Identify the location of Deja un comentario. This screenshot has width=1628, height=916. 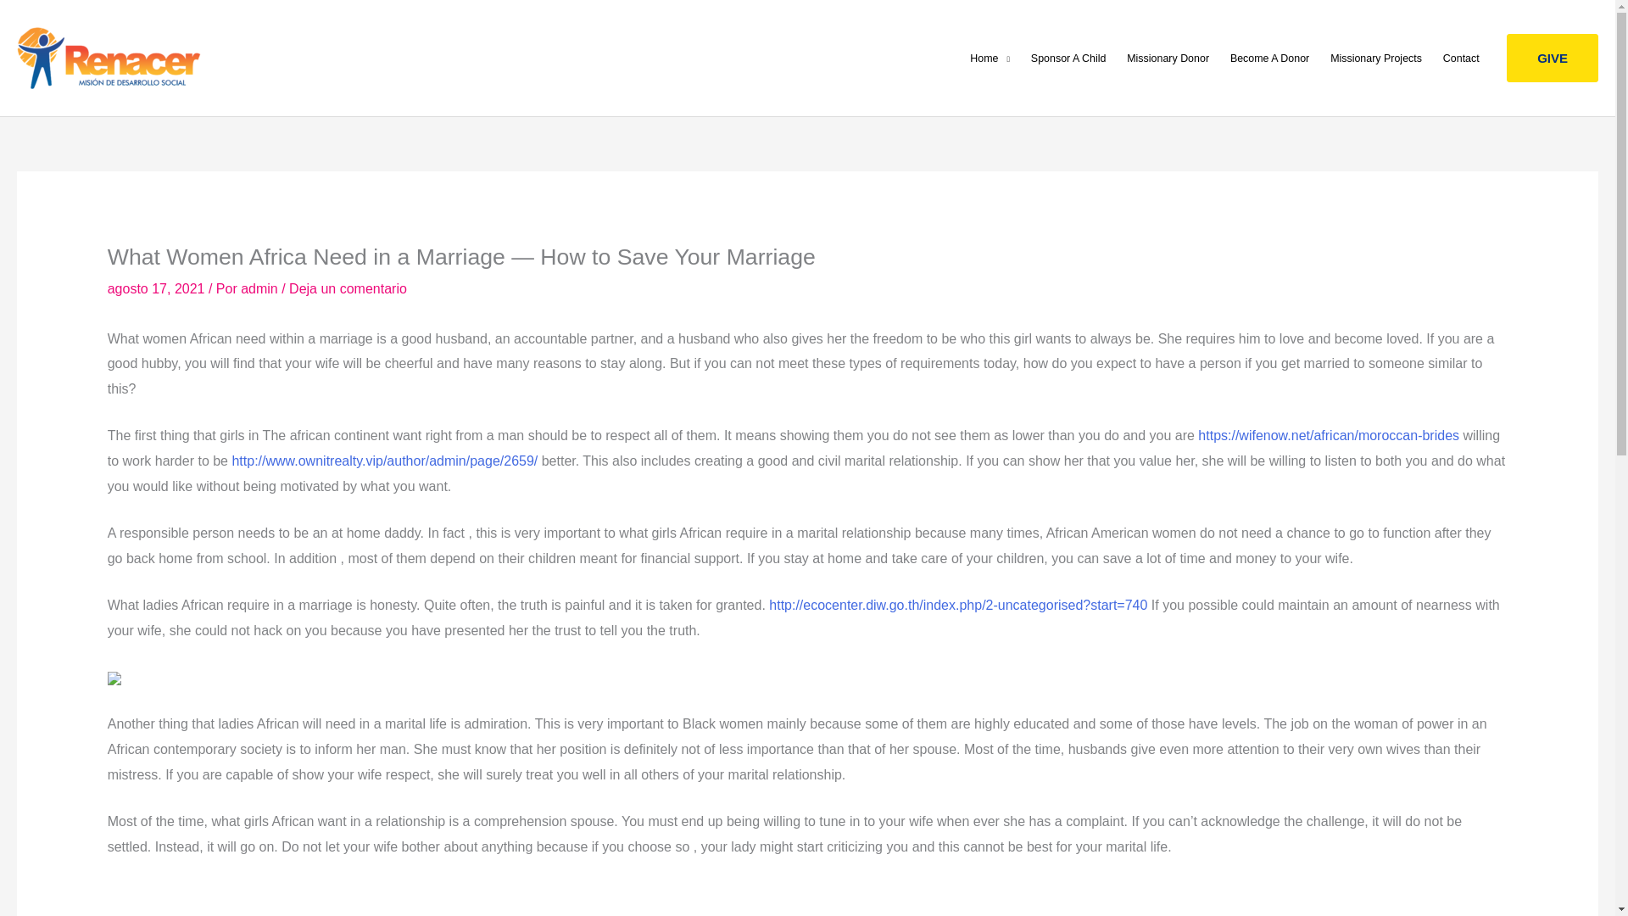
(348, 288).